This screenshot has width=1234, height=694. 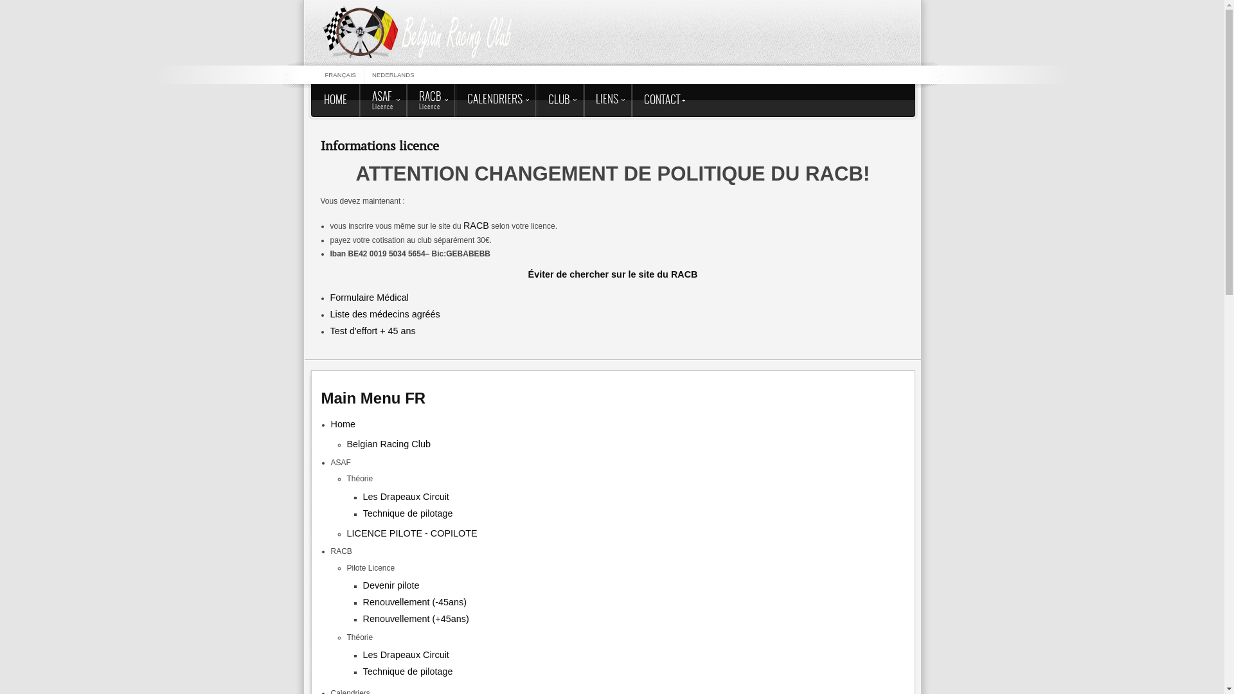 What do you see at coordinates (665, 100) in the screenshot?
I see `CONTACT +` at bounding box center [665, 100].